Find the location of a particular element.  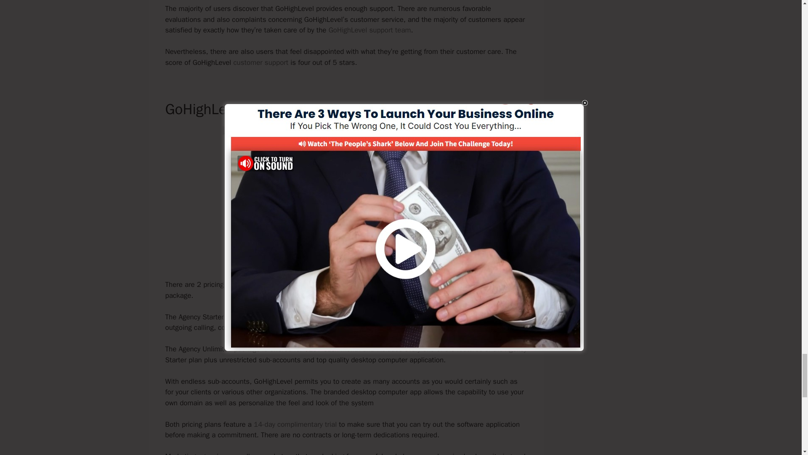

customer support is located at coordinates (261, 62).